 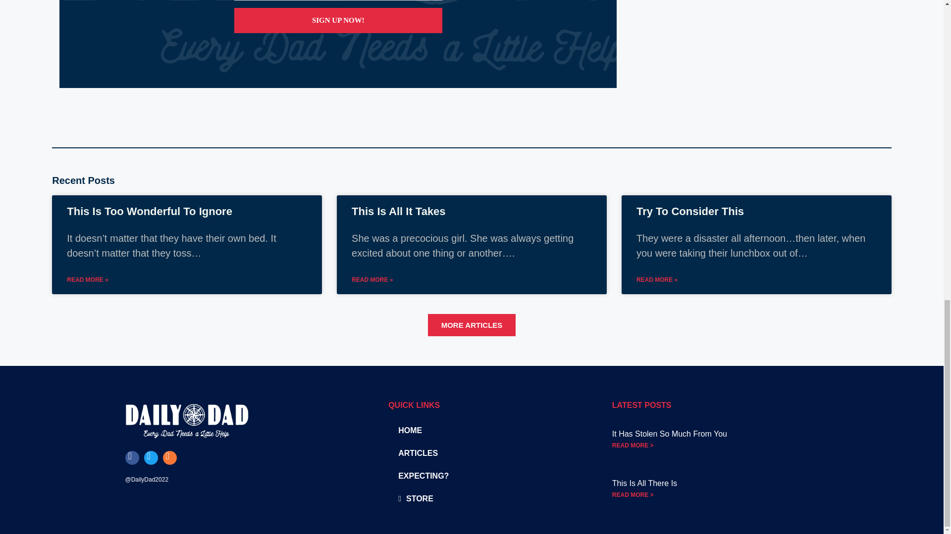 What do you see at coordinates (670, 434) in the screenshot?
I see `It Has Stolen So Much From You` at bounding box center [670, 434].